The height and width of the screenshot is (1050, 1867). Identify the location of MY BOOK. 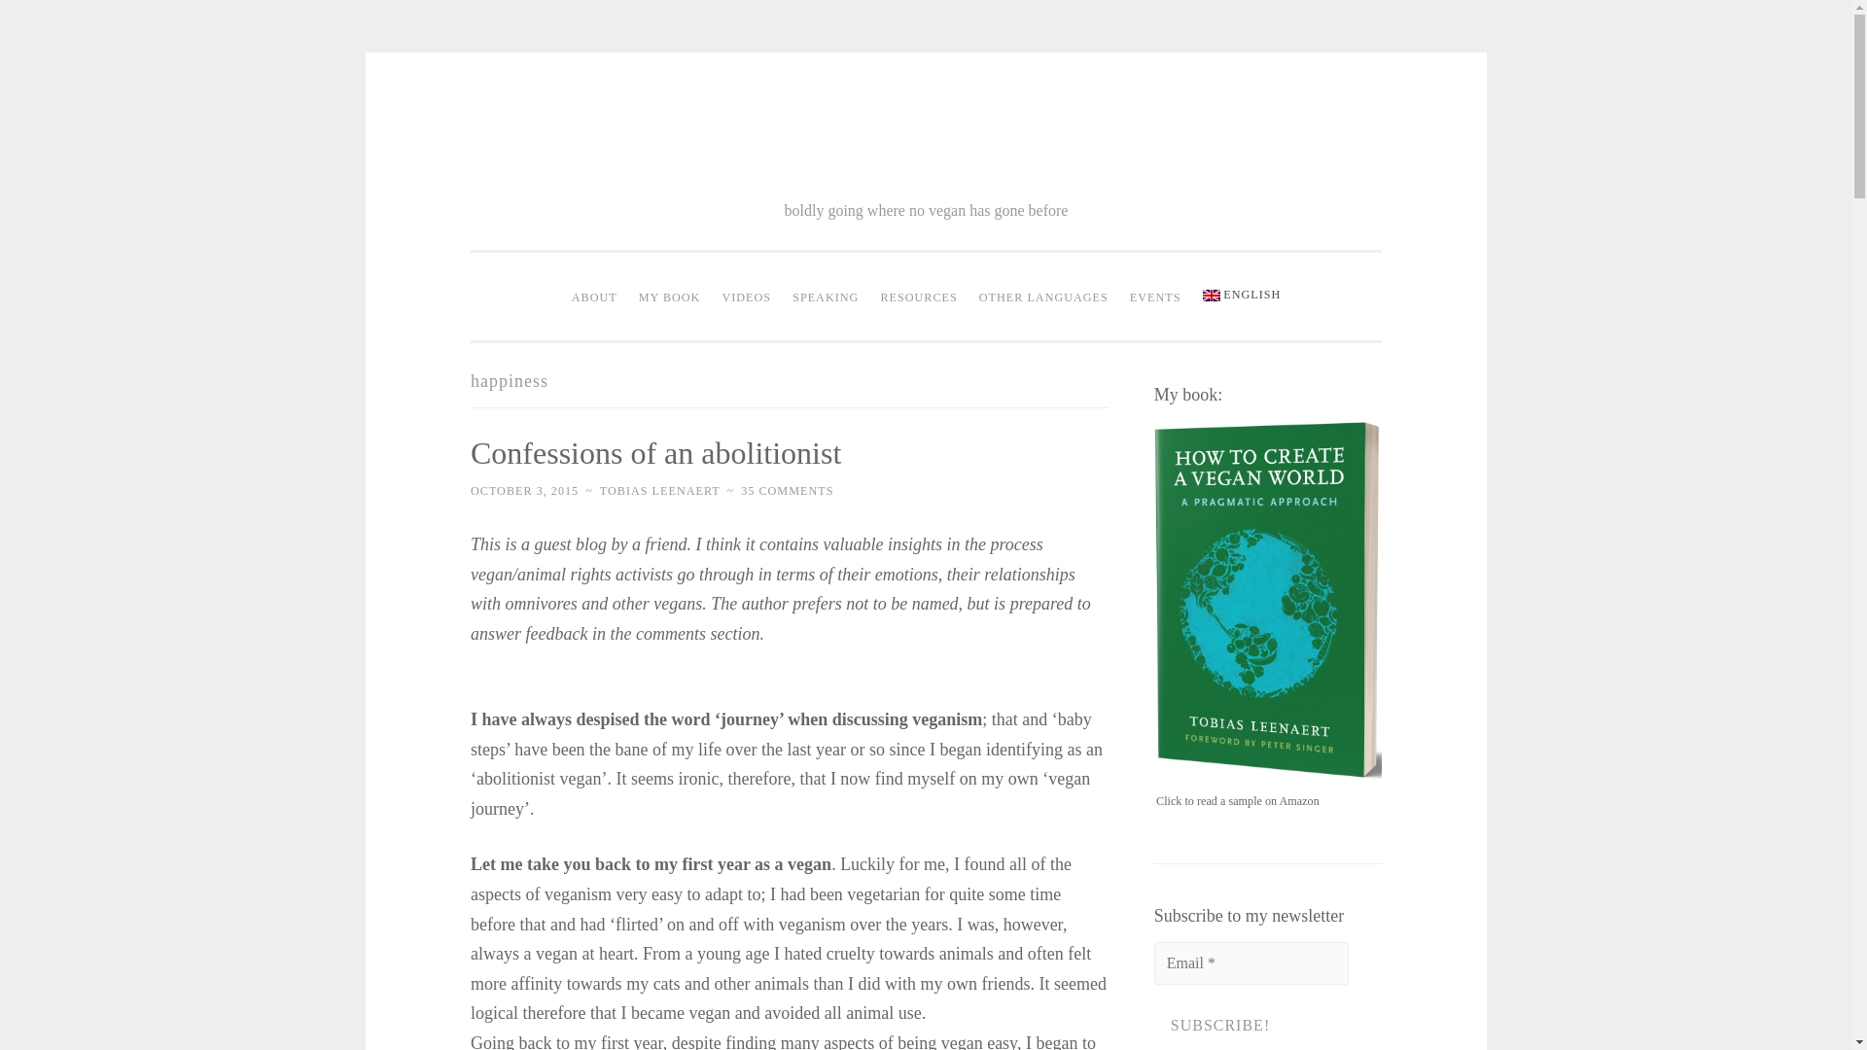
(669, 298).